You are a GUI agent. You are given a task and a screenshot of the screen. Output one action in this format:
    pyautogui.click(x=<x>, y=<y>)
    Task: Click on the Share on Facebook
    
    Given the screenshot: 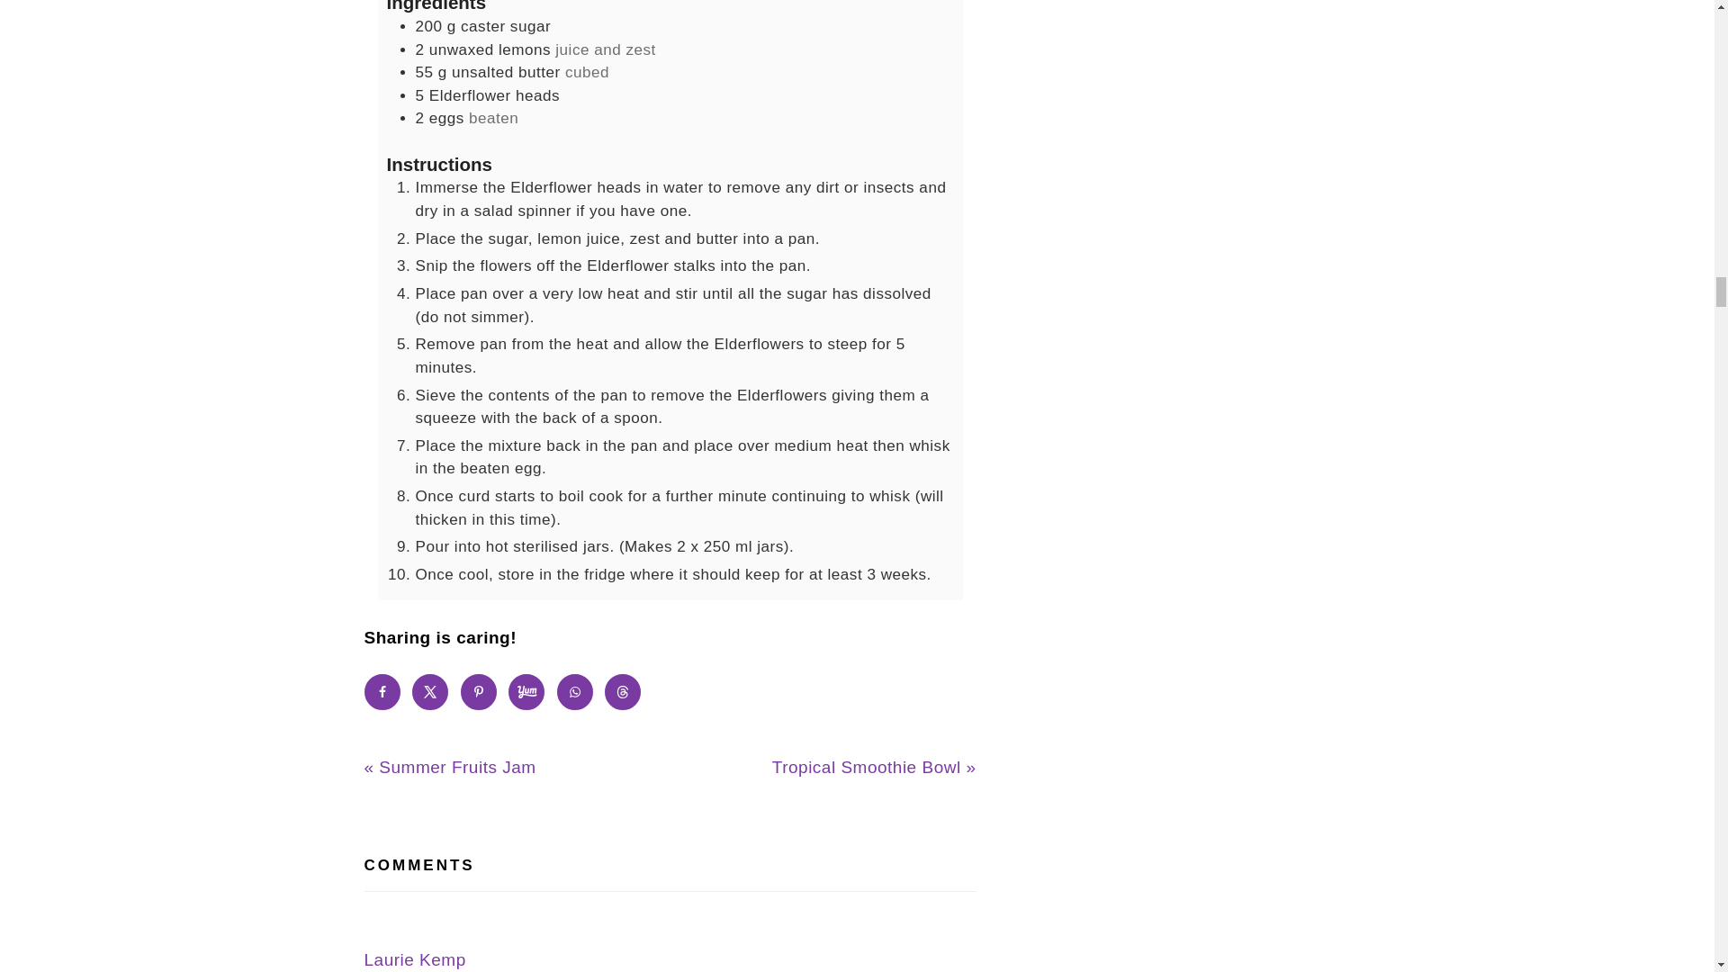 What is the action you would take?
    pyautogui.click(x=381, y=692)
    